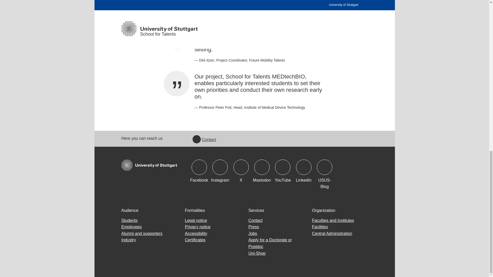 This screenshot has height=277, width=493. What do you see at coordinates (262, 167) in the screenshot?
I see `Icon: Mastodon` at bounding box center [262, 167].